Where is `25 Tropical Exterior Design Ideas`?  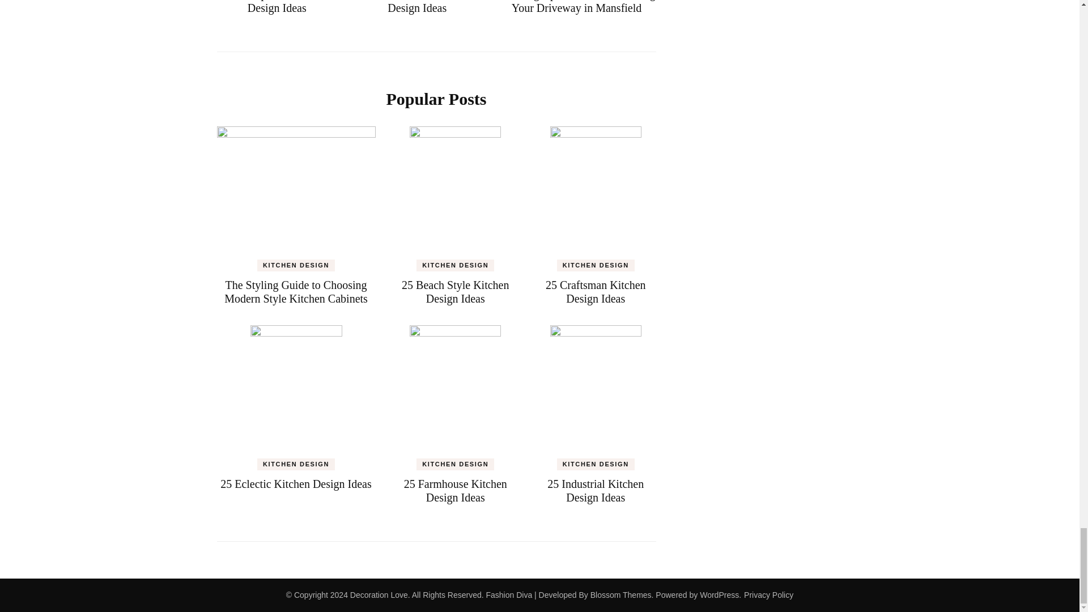
25 Tropical Exterior Design Ideas is located at coordinates (277, 7).